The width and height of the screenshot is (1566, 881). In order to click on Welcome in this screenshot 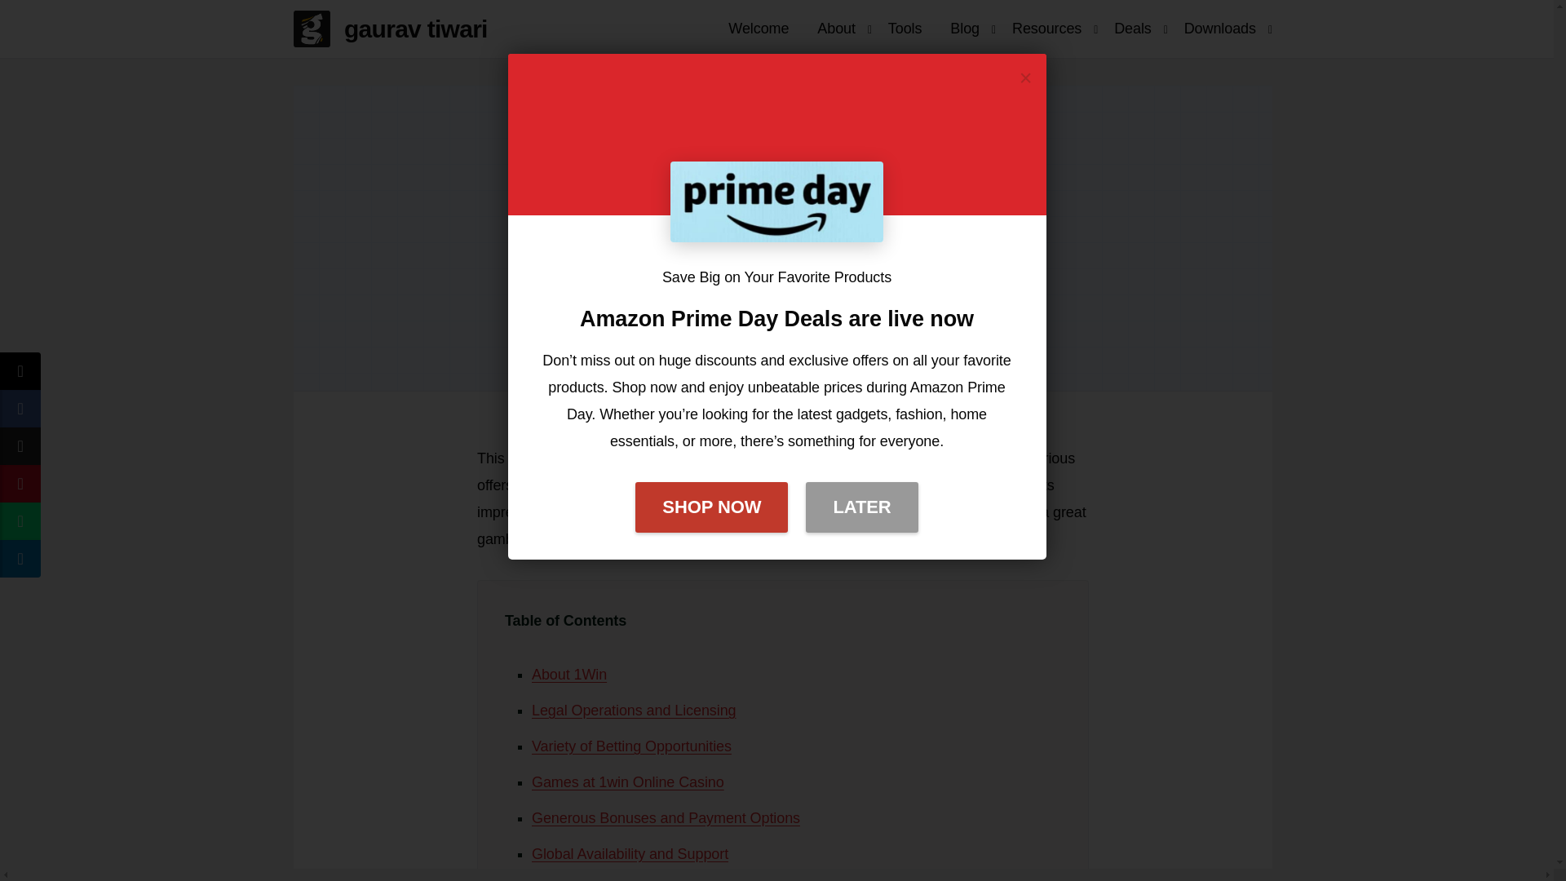, I will do `click(758, 28)`.